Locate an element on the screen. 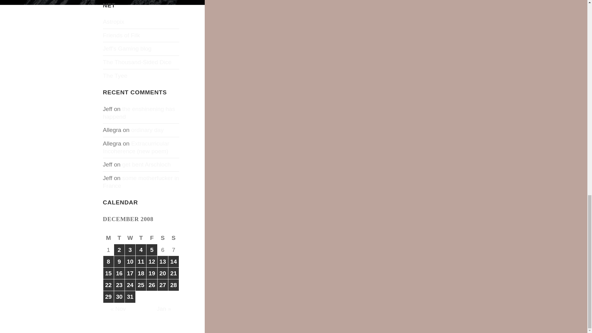  5 is located at coordinates (151, 250).